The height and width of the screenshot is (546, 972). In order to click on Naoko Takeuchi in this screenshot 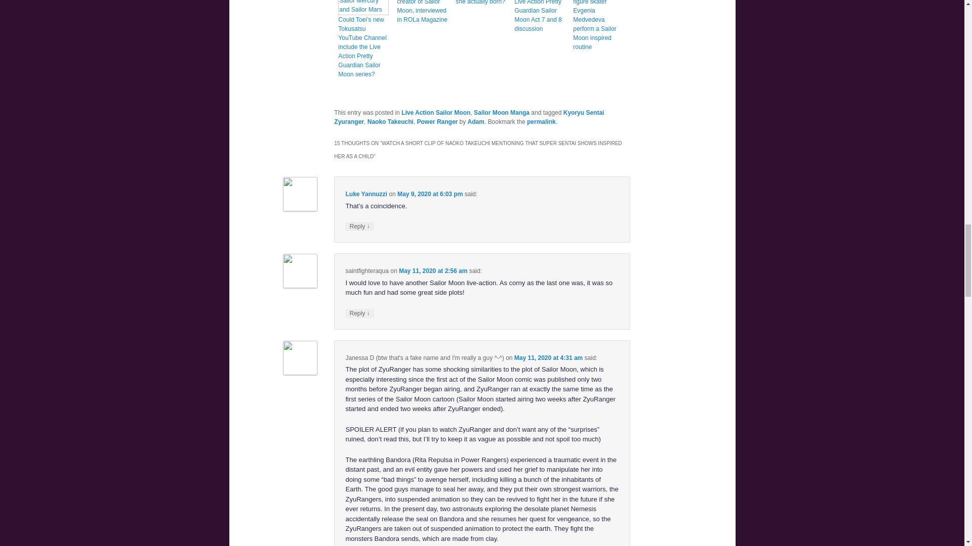, I will do `click(390, 122)`.